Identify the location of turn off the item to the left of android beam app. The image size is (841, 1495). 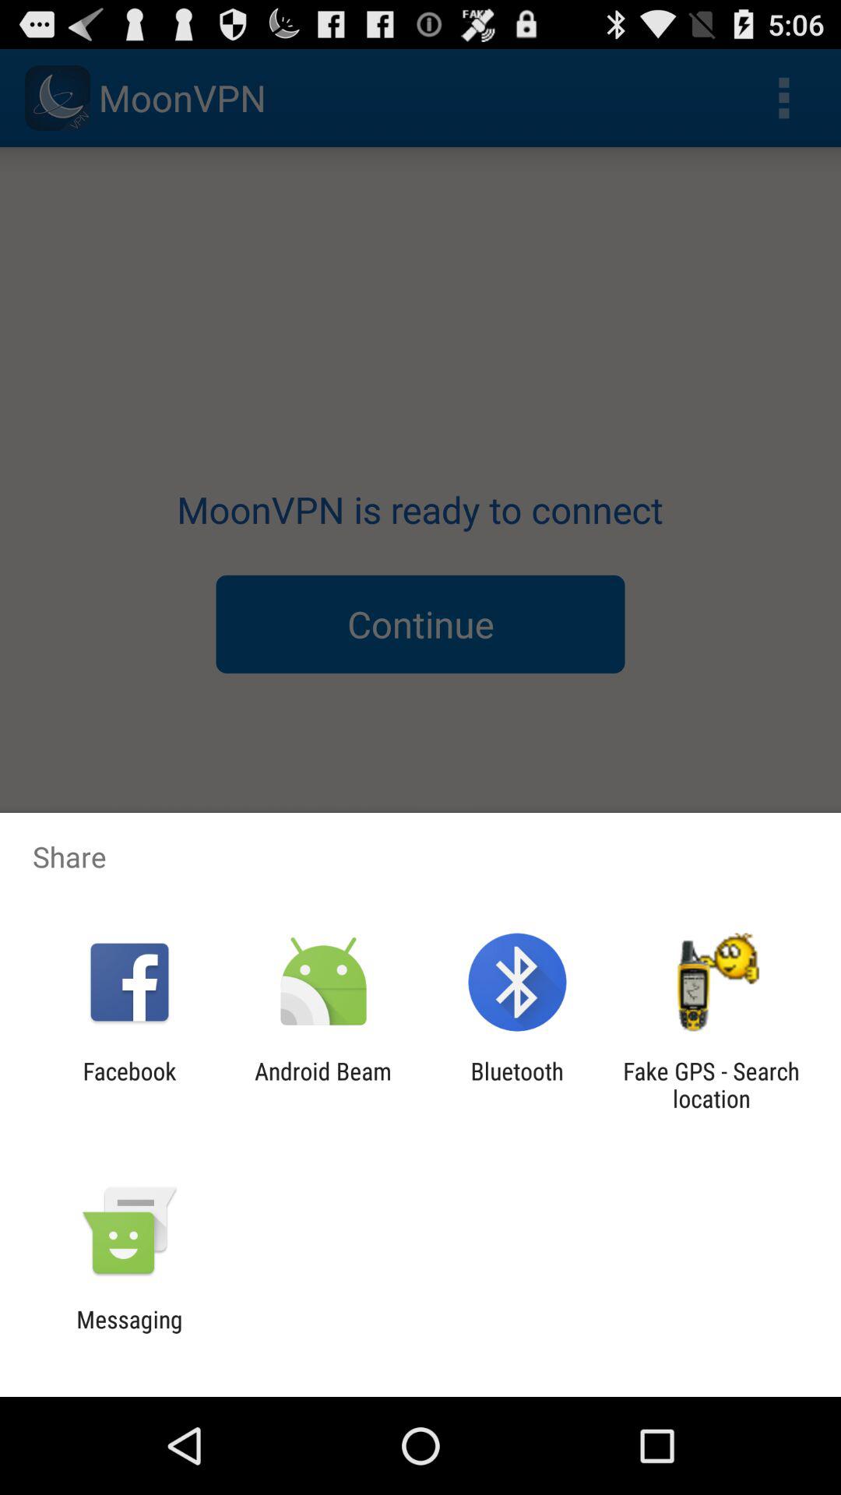
(129, 1085).